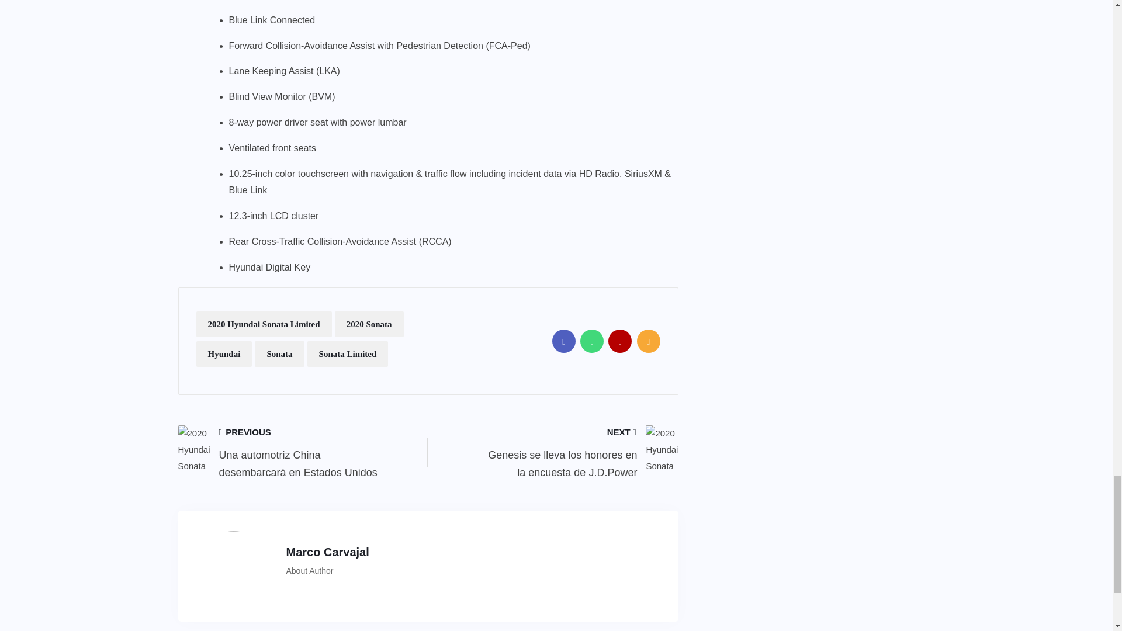 The image size is (1122, 631). Describe the element at coordinates (279, 354) in the screenshot. I see `Sonata` at that location.